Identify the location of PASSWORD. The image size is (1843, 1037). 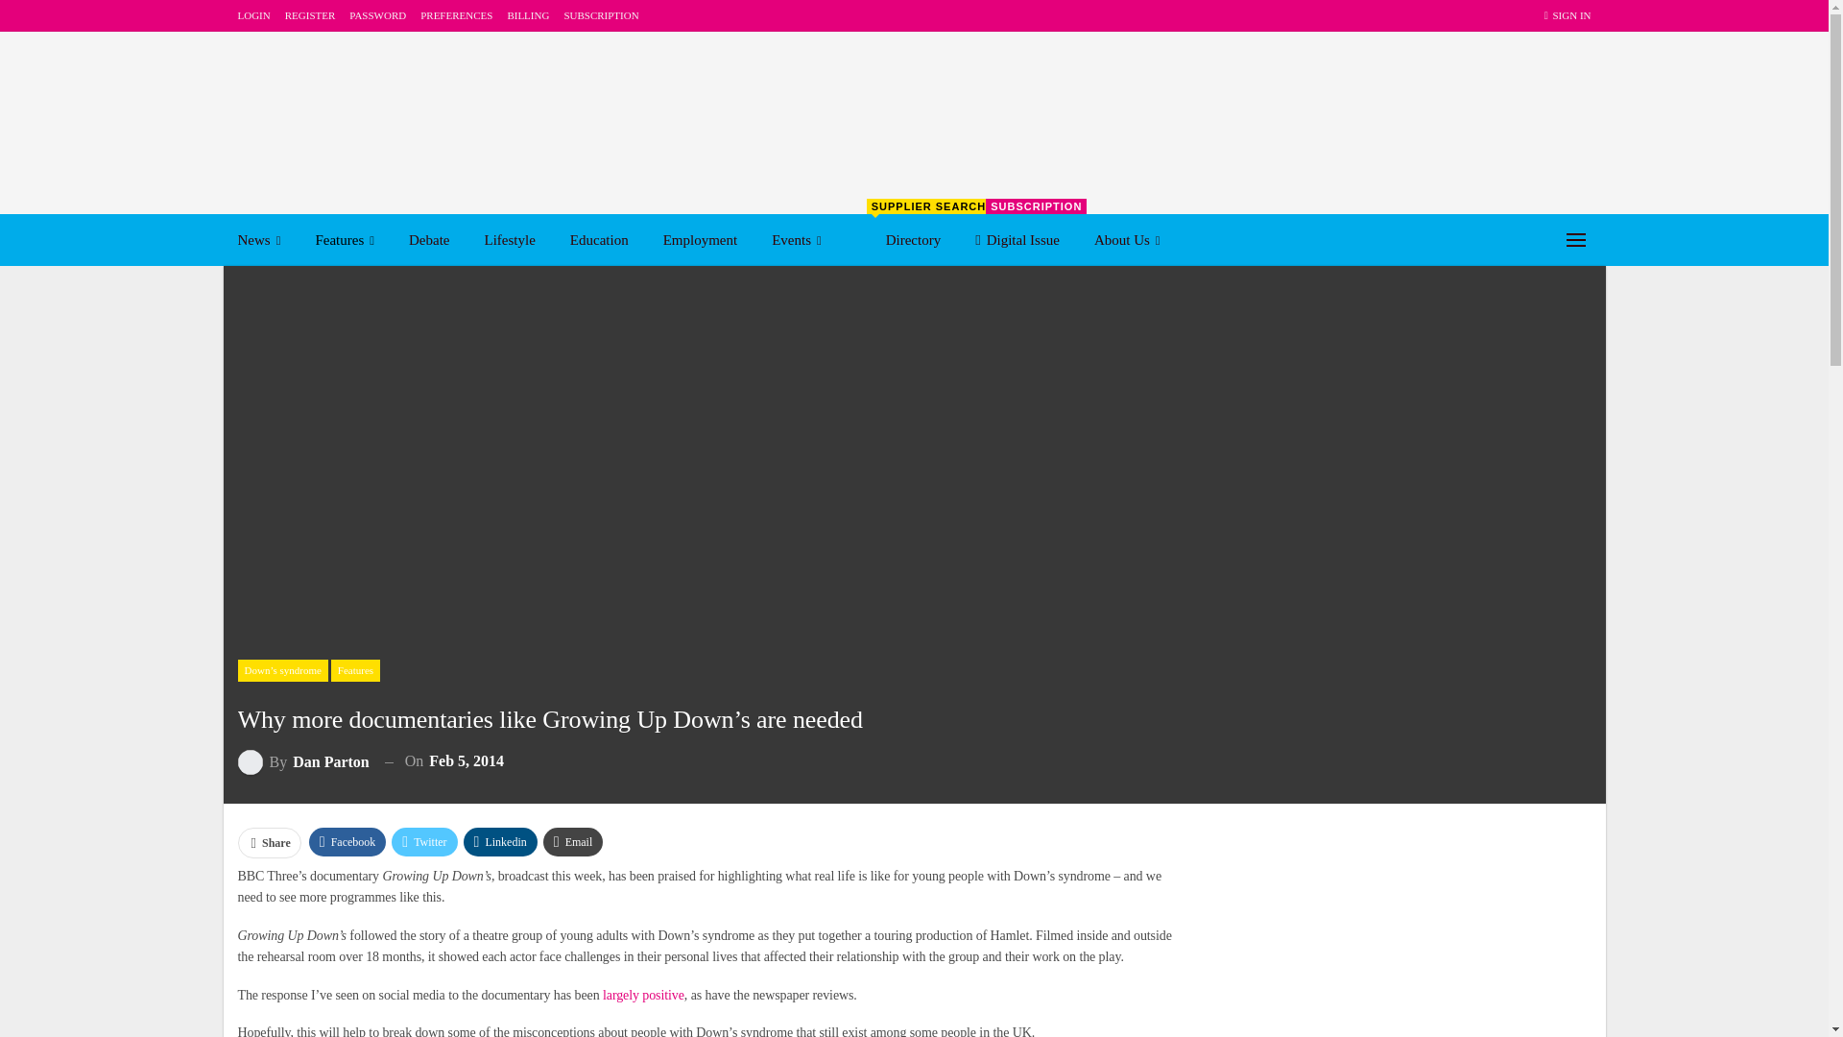
(377, 14).